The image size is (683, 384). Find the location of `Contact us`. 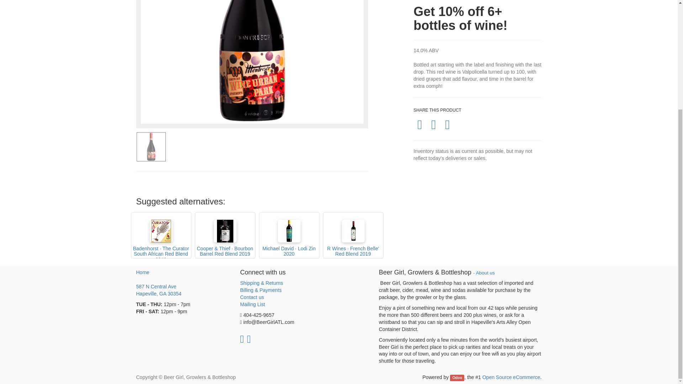

Contact us is located at coordinates (252, 297).